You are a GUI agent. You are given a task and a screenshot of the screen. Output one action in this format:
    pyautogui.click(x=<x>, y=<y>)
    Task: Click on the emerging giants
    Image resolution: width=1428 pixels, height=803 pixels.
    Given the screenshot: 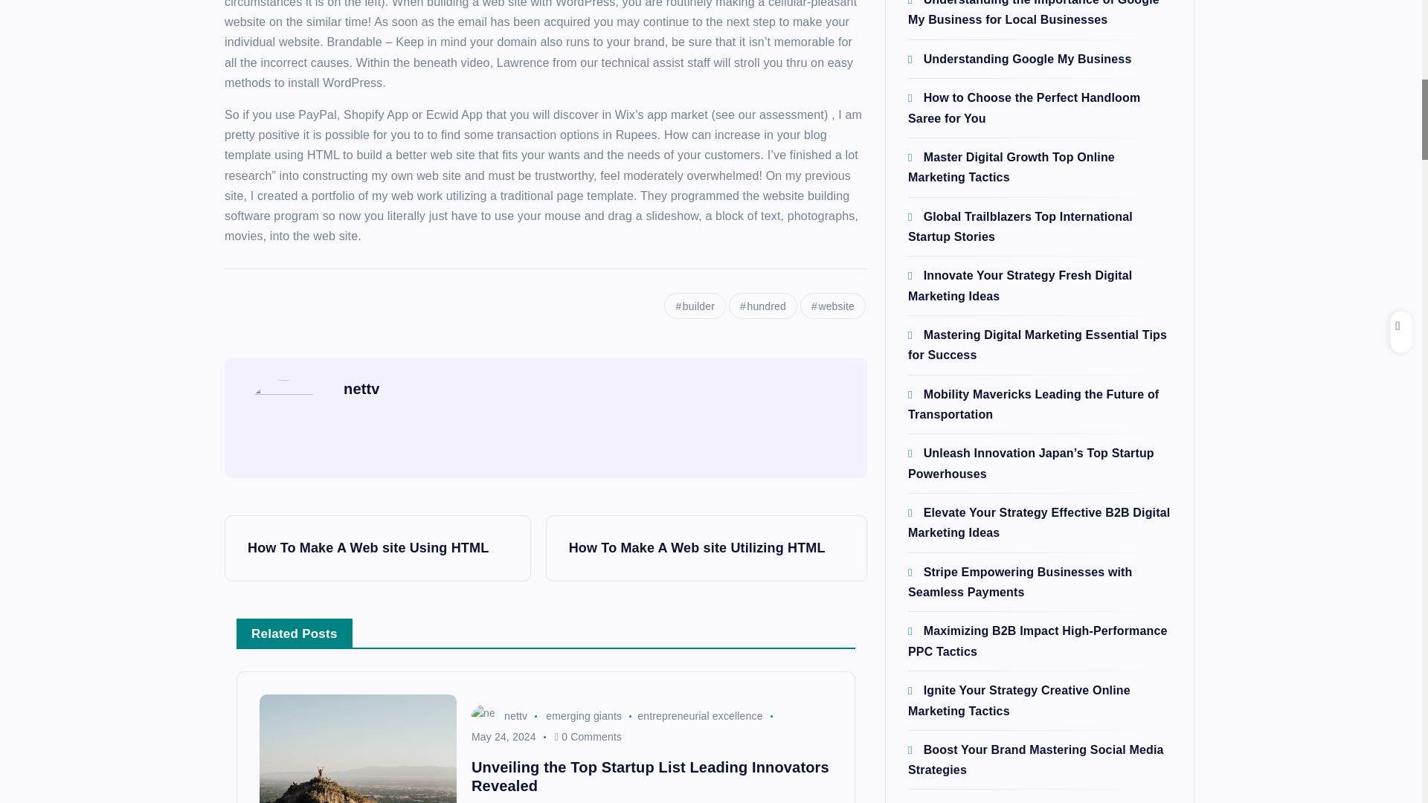 What is the action you would take?
    pyautogui.click(x=583, y=715)
    